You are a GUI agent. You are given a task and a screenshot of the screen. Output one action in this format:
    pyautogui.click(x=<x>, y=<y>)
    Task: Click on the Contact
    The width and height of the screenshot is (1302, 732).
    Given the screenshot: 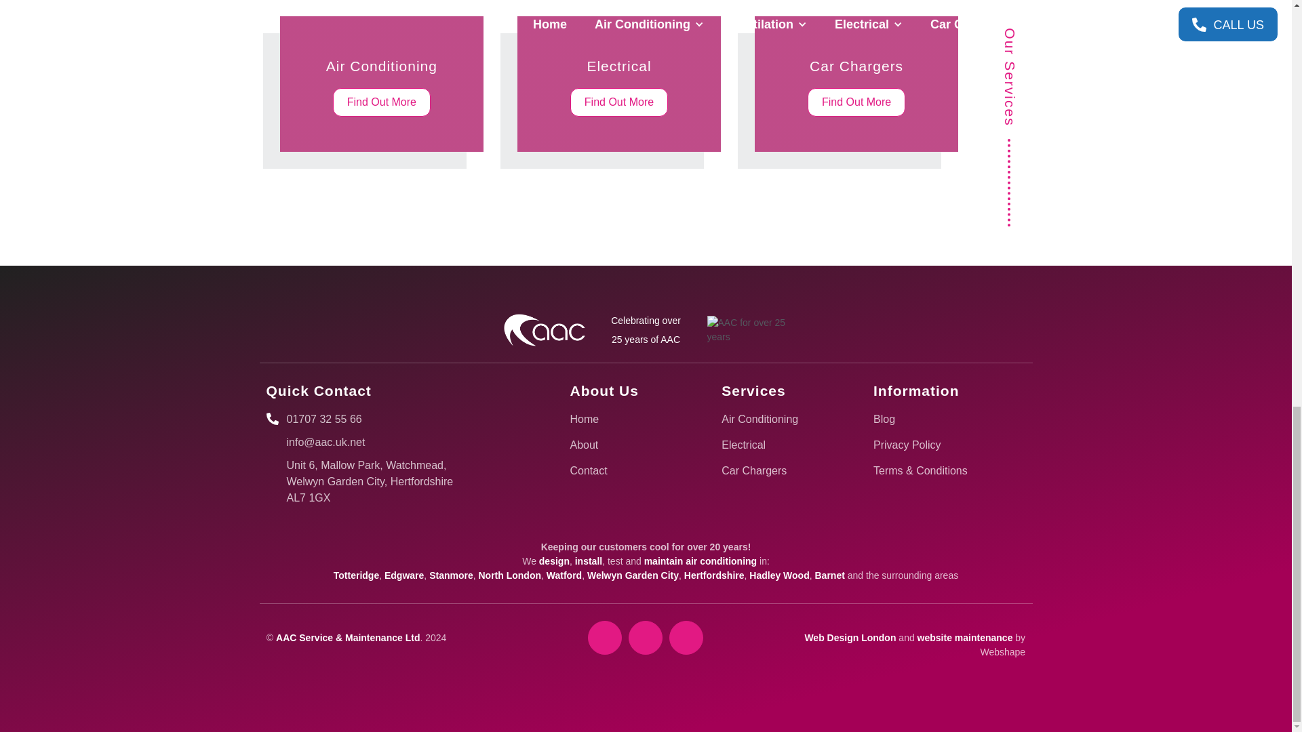 What is the action you would take?
    pyautogui.click(x=623, y=470)
    